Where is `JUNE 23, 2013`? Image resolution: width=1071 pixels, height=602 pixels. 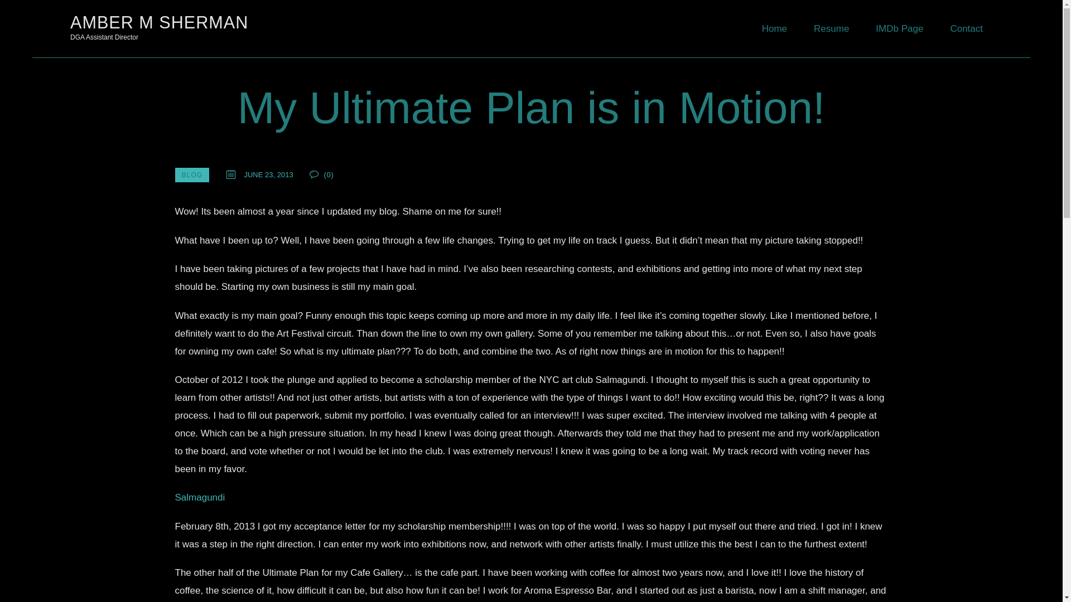
JUNE 23, 2013 is located at coordinates (160, 26).